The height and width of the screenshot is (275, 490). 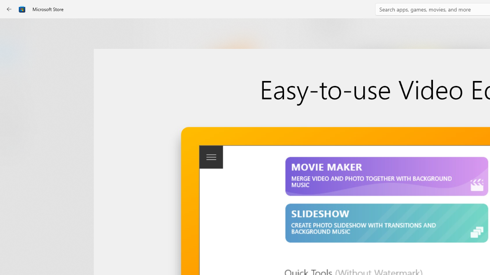 What do you see at coordinates (224, 127) in the screenshot?
I see `Mixilab` at bounding box center [224, 127].